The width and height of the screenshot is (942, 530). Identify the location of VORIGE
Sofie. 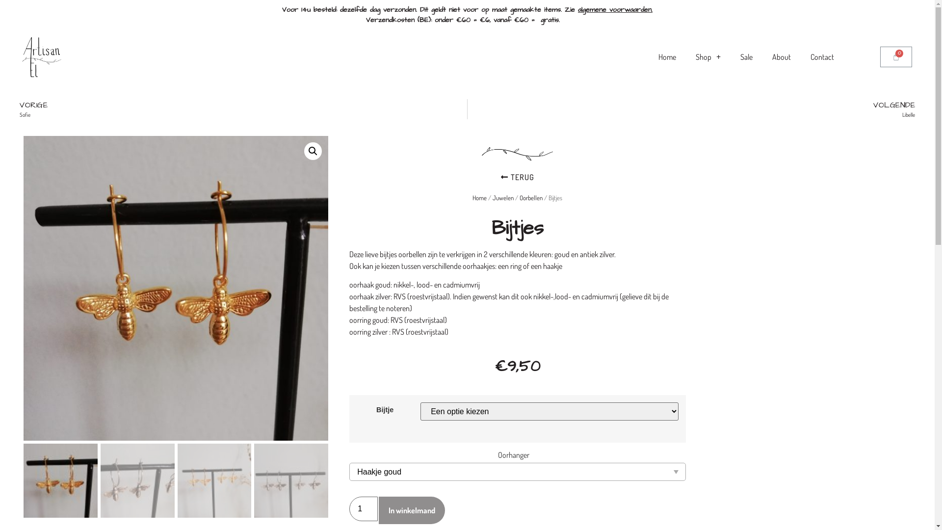
(243, 109).